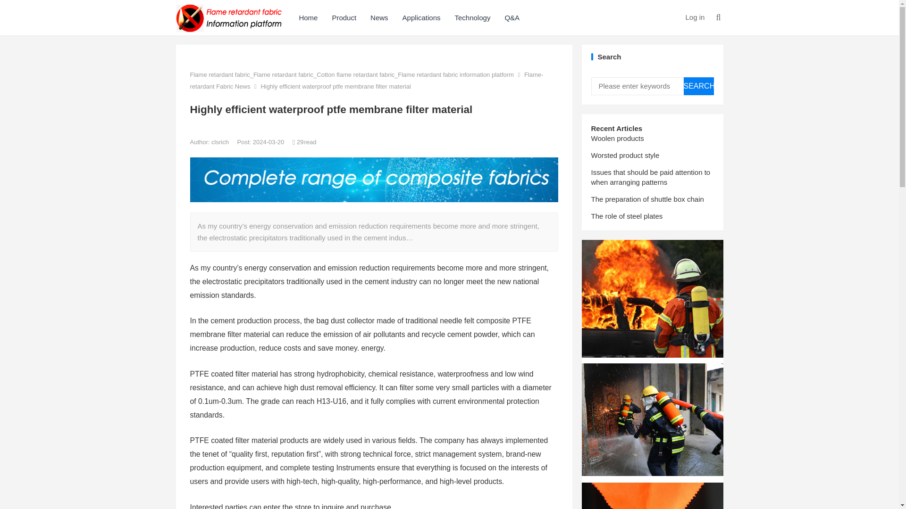 Image resolution: width=906 pixels, height=509 pixels. Describe the element at coordinates (698, 86) in the screenshot. I see `SEARCH` at that location.